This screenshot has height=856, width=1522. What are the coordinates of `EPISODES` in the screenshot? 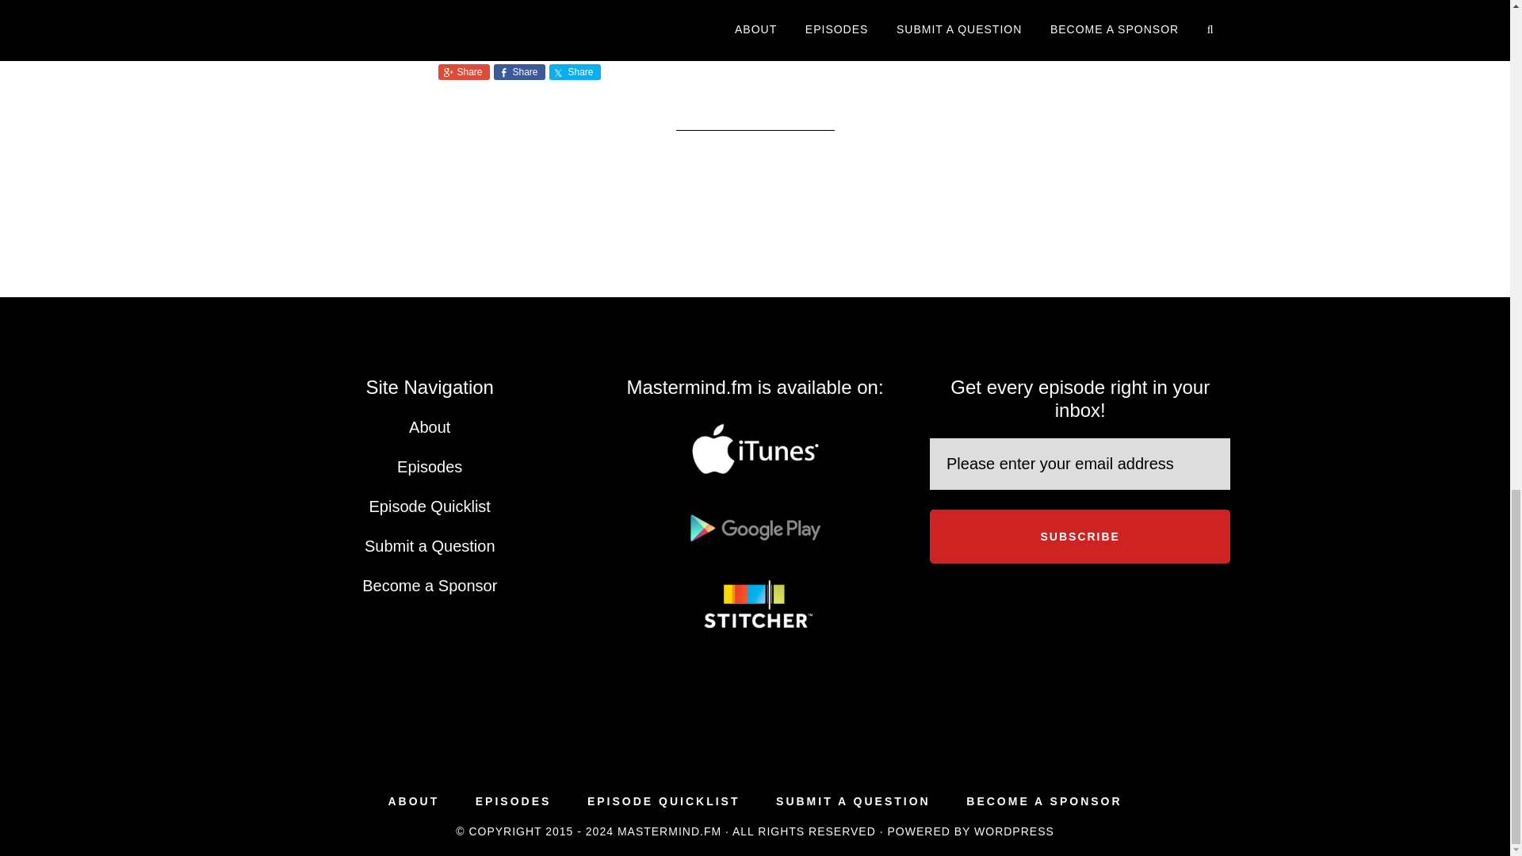 It's located at (513, 801).